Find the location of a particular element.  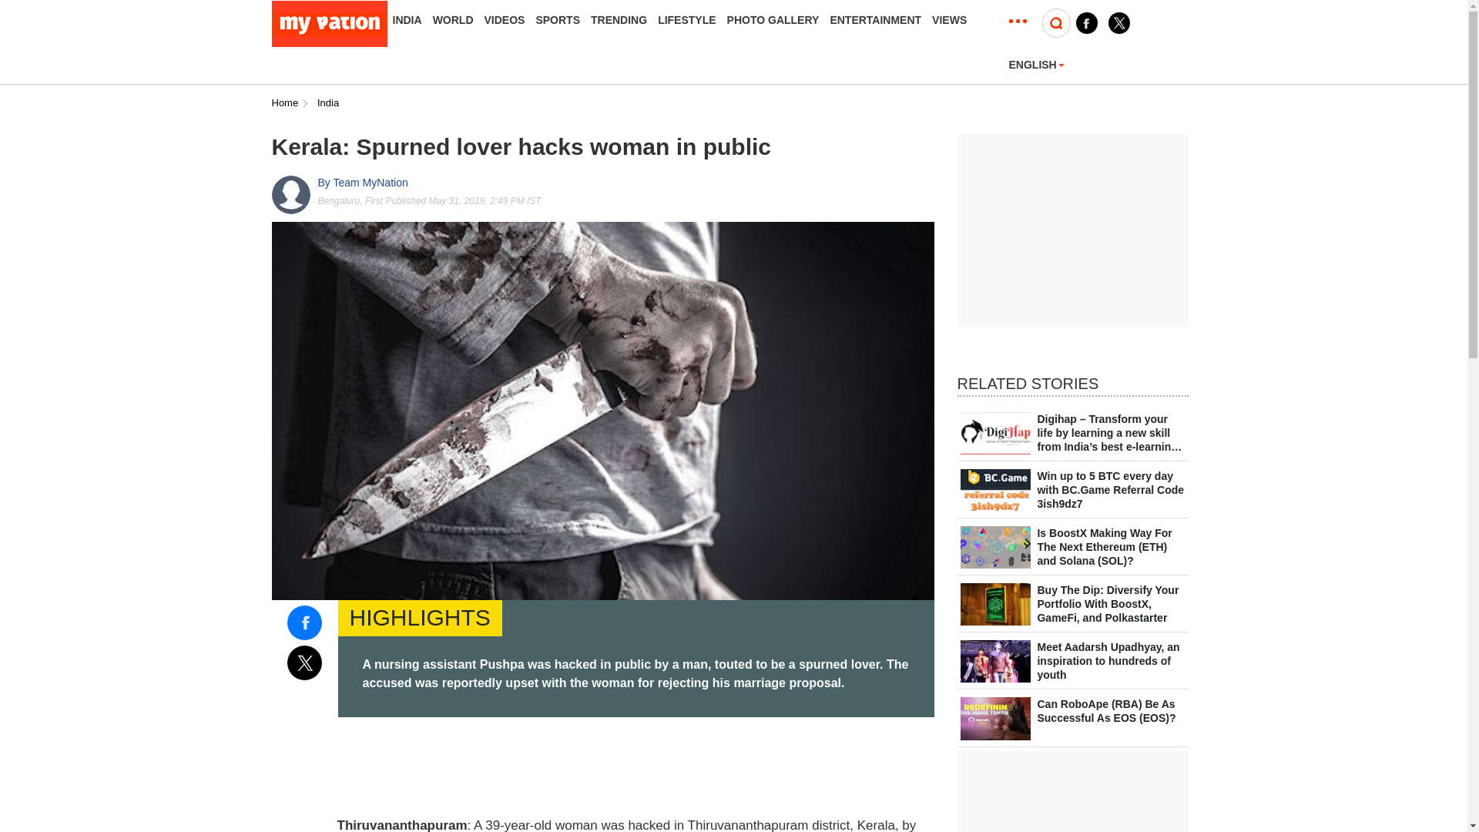

Sports is located at coordinates (558, 20).